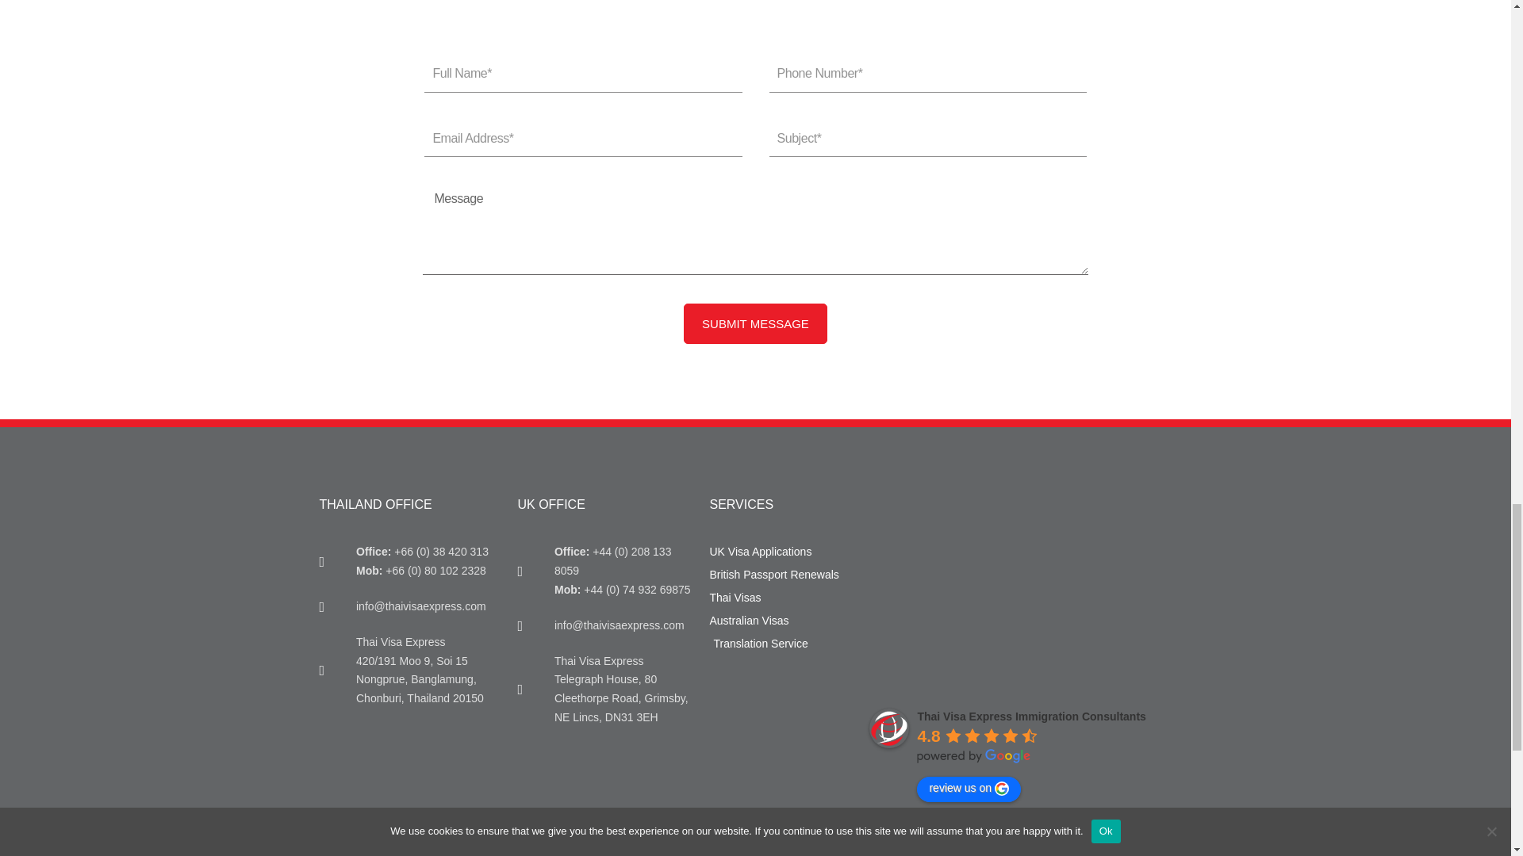 The height and width of the screenshot is (856, 1523). Describe the element at coordinates (755, 324) in the screenshot. I see `SUBMIT MESSAGE` at that location.